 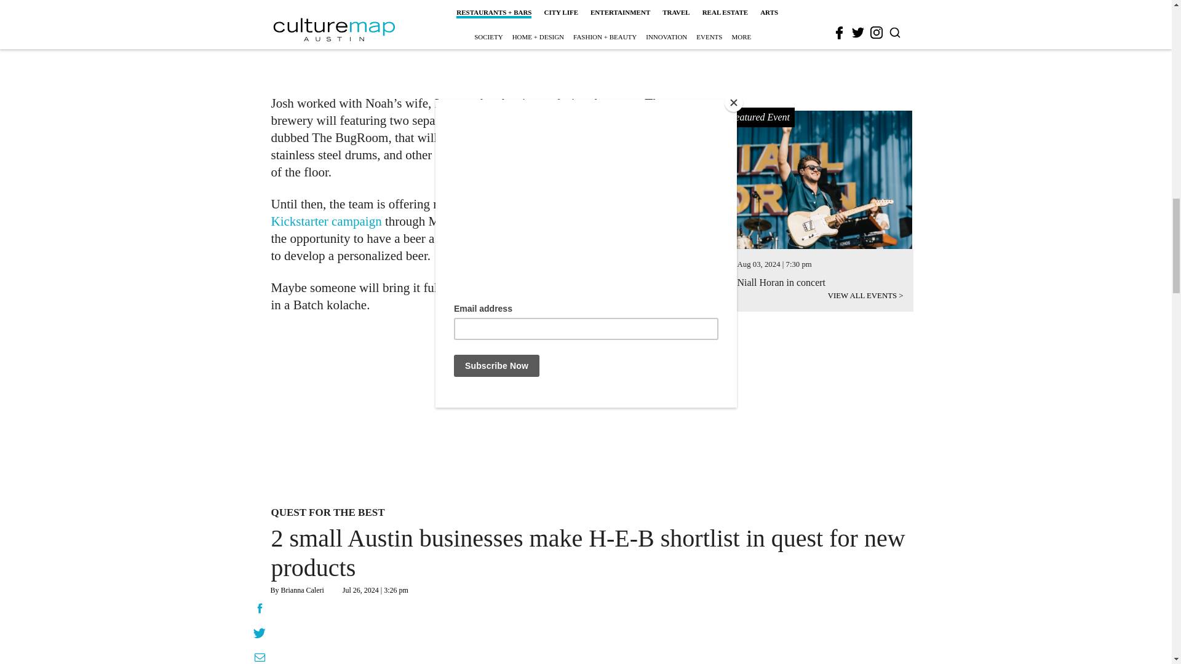 I want to click on 3rd party ad content, so click(x=487, y=39).